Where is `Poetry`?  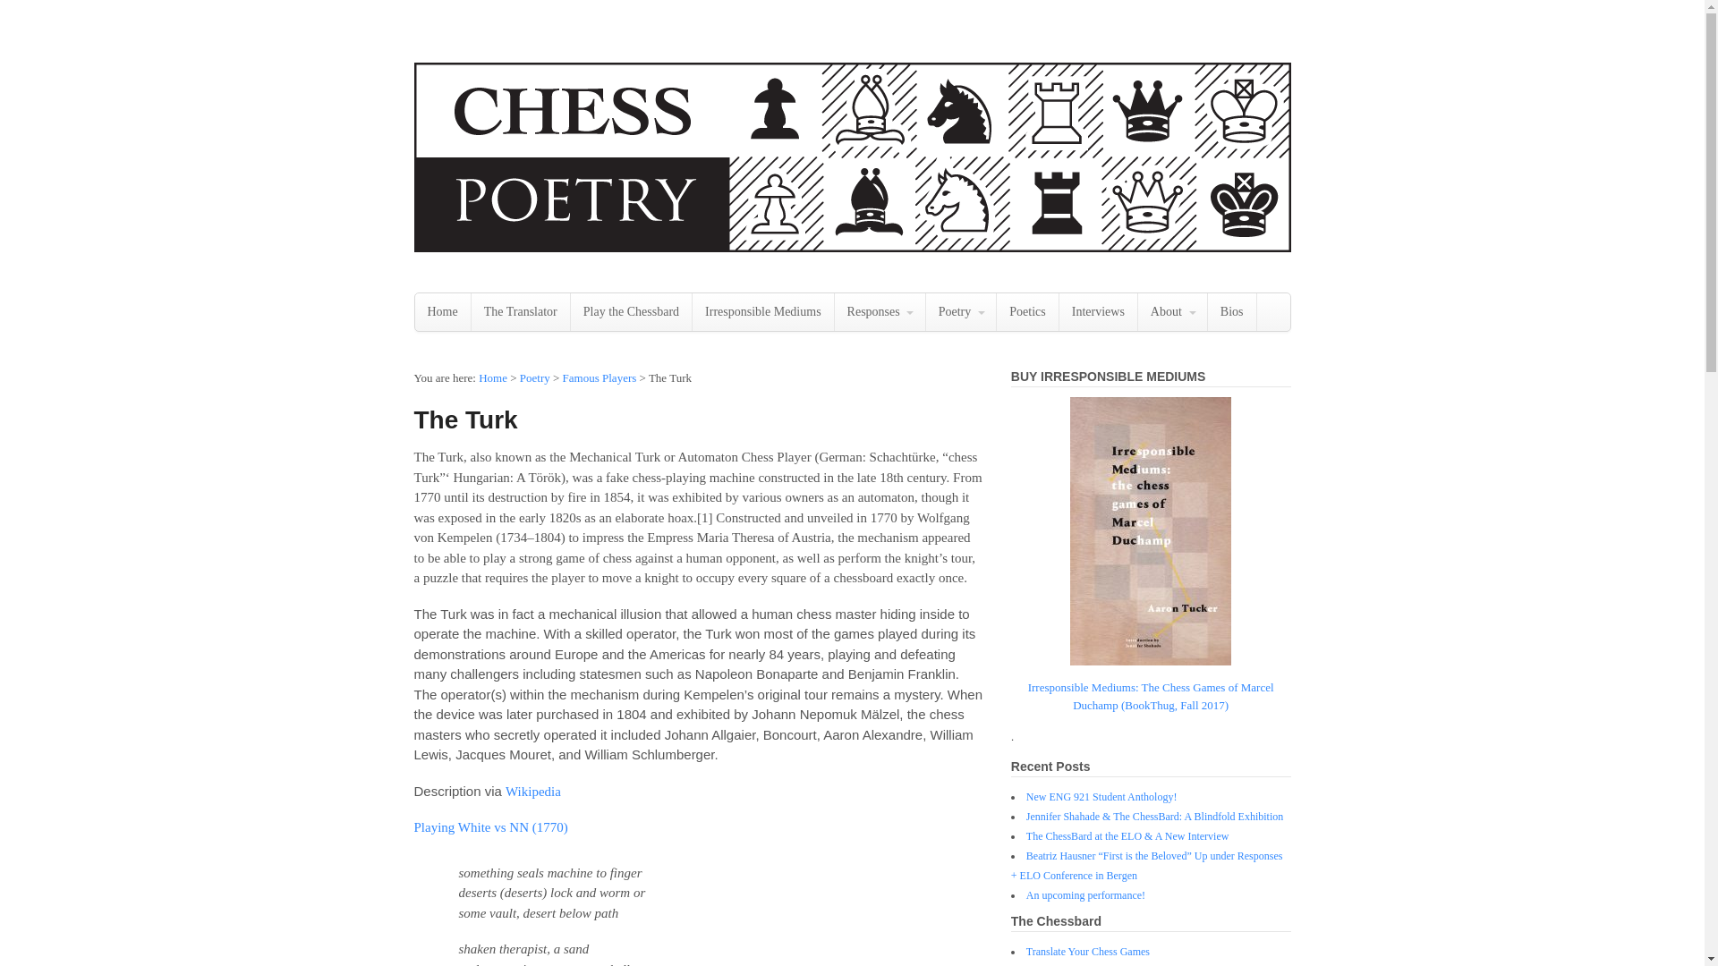
Poetry is located at coordinates (961, 312).